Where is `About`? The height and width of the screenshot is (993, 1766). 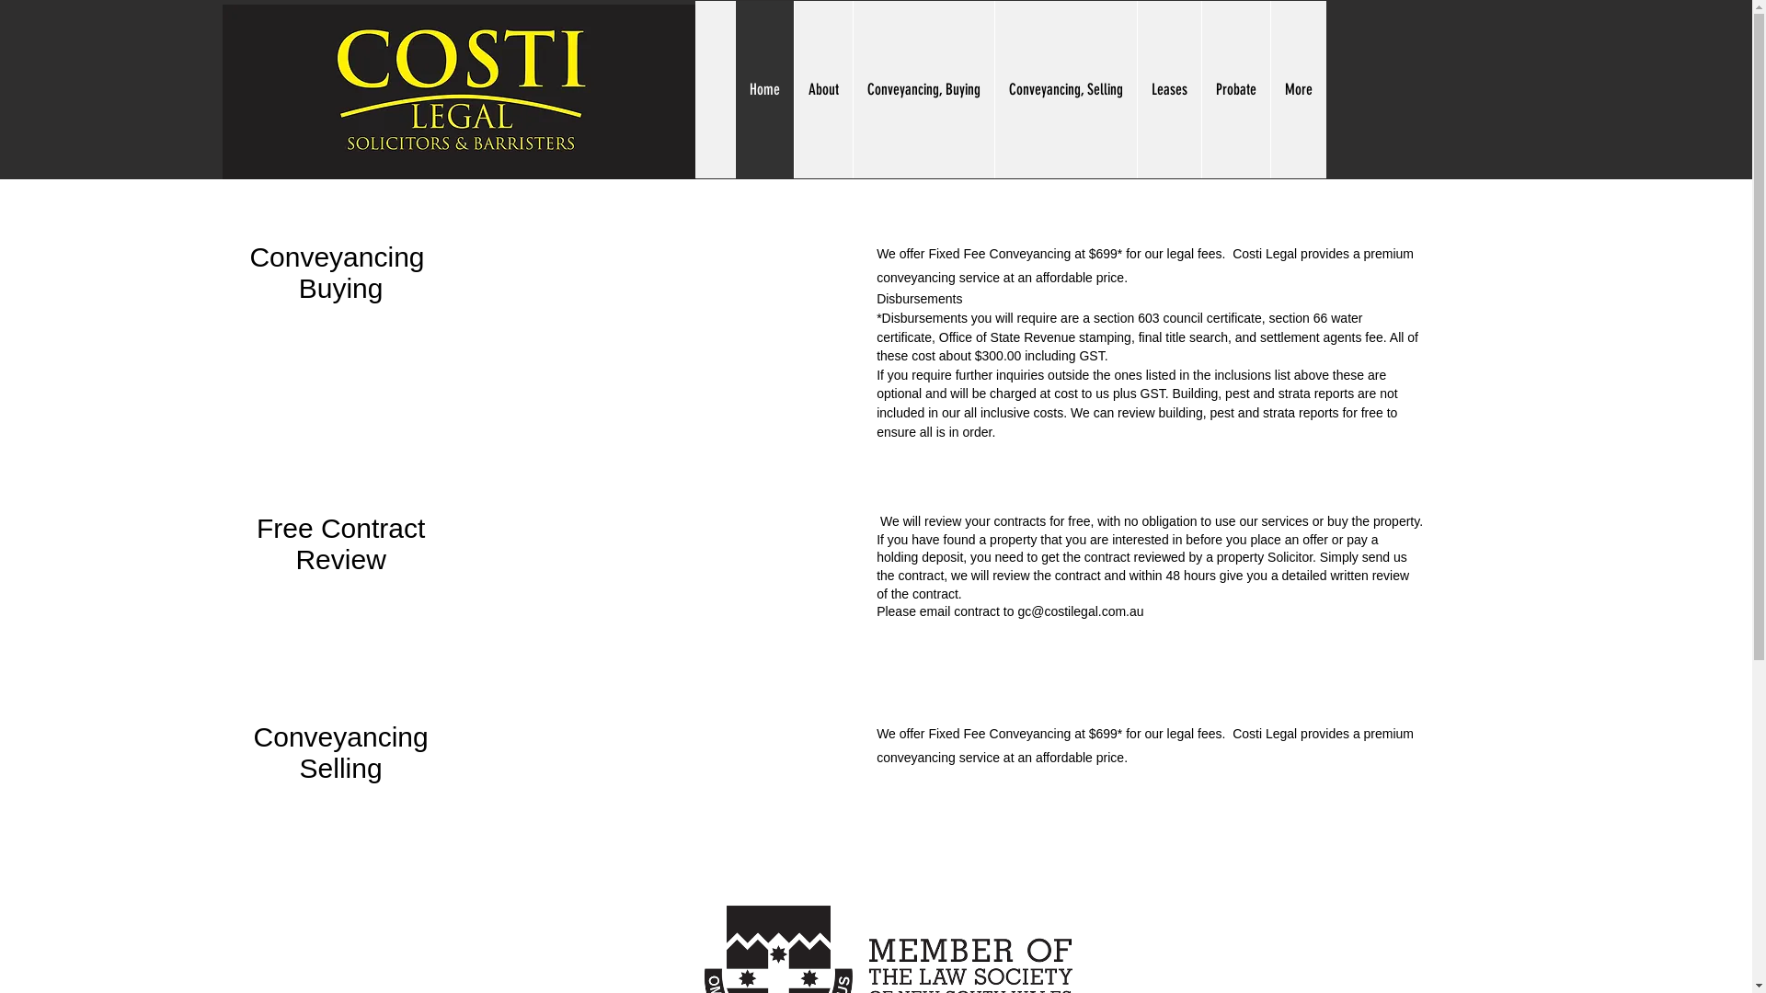 About is located at coordinates (822, 90).